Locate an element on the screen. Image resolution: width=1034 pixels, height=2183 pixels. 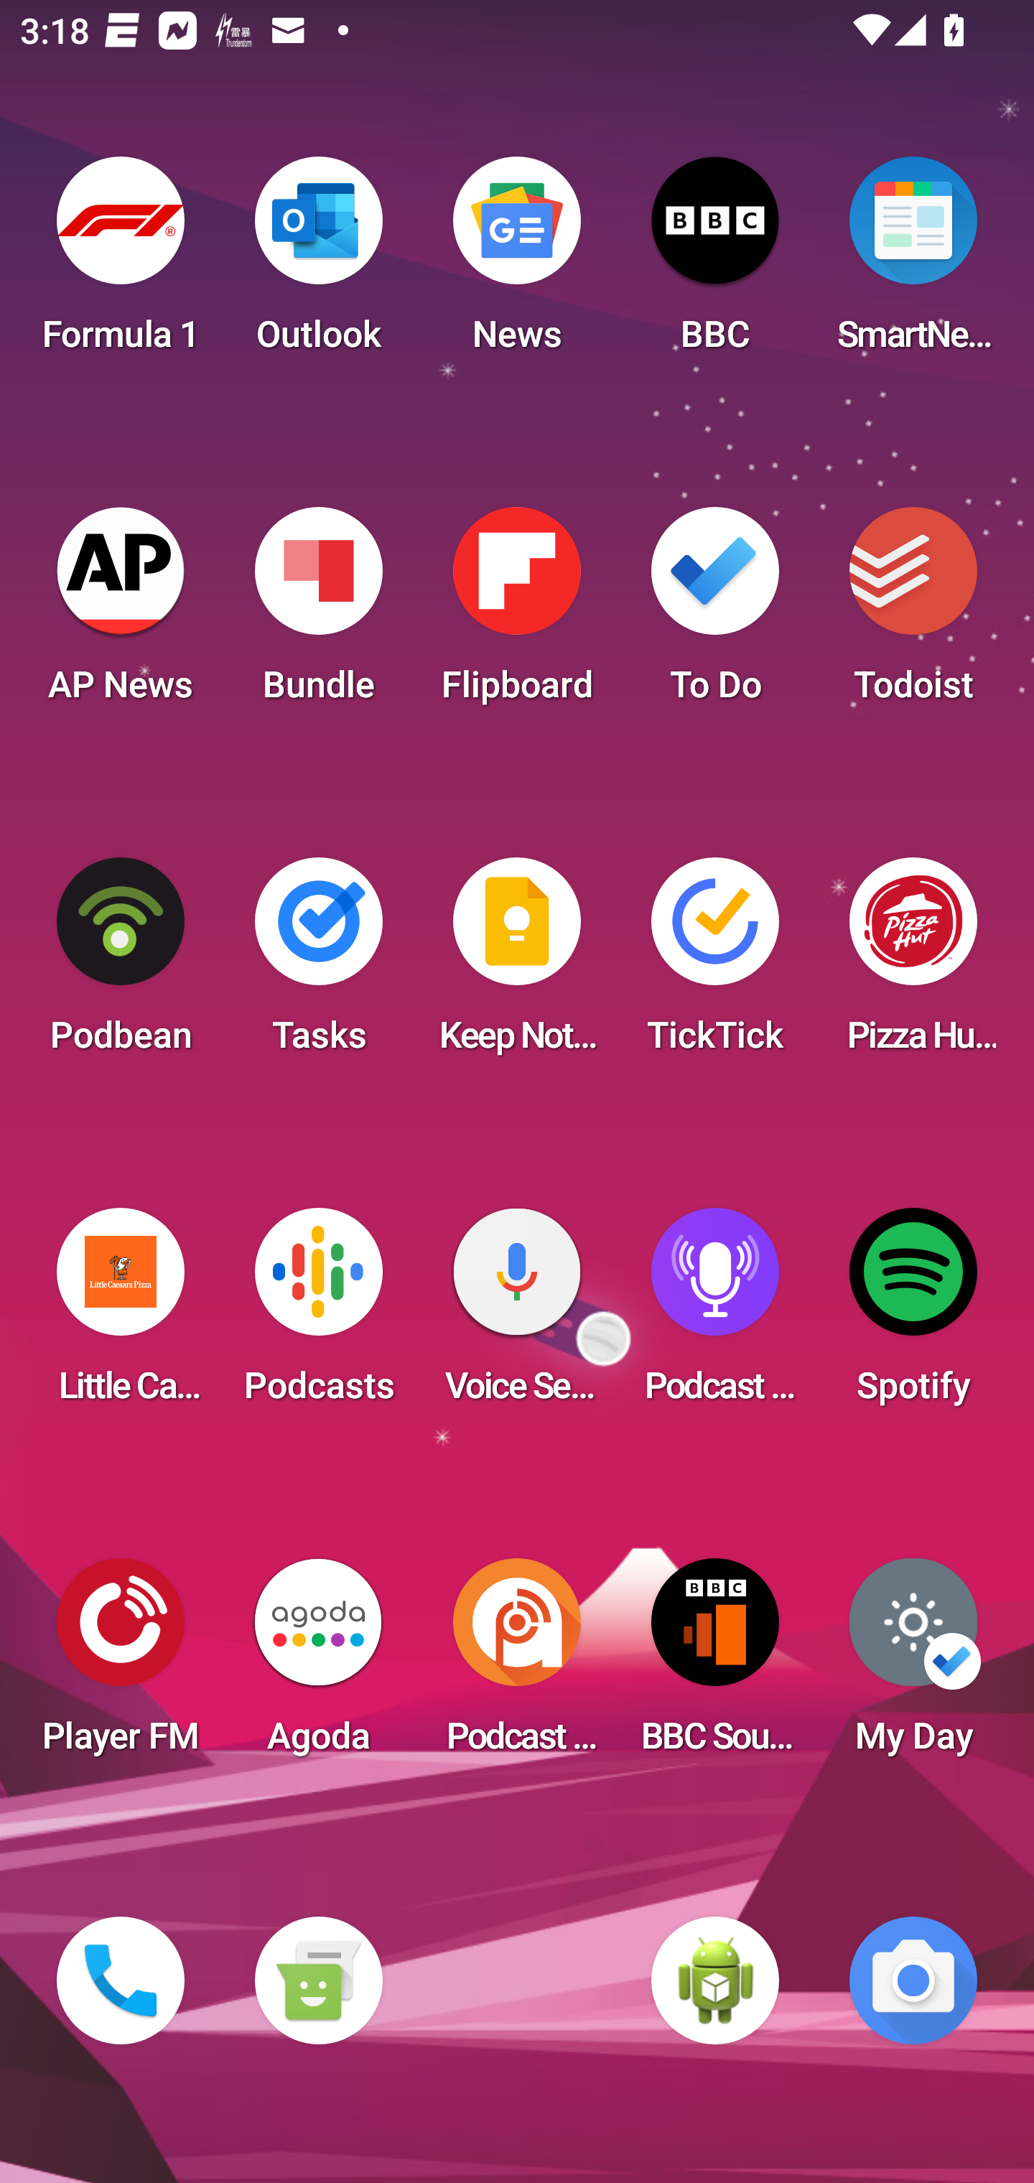
Podbean is located at coordinates (121, 964).